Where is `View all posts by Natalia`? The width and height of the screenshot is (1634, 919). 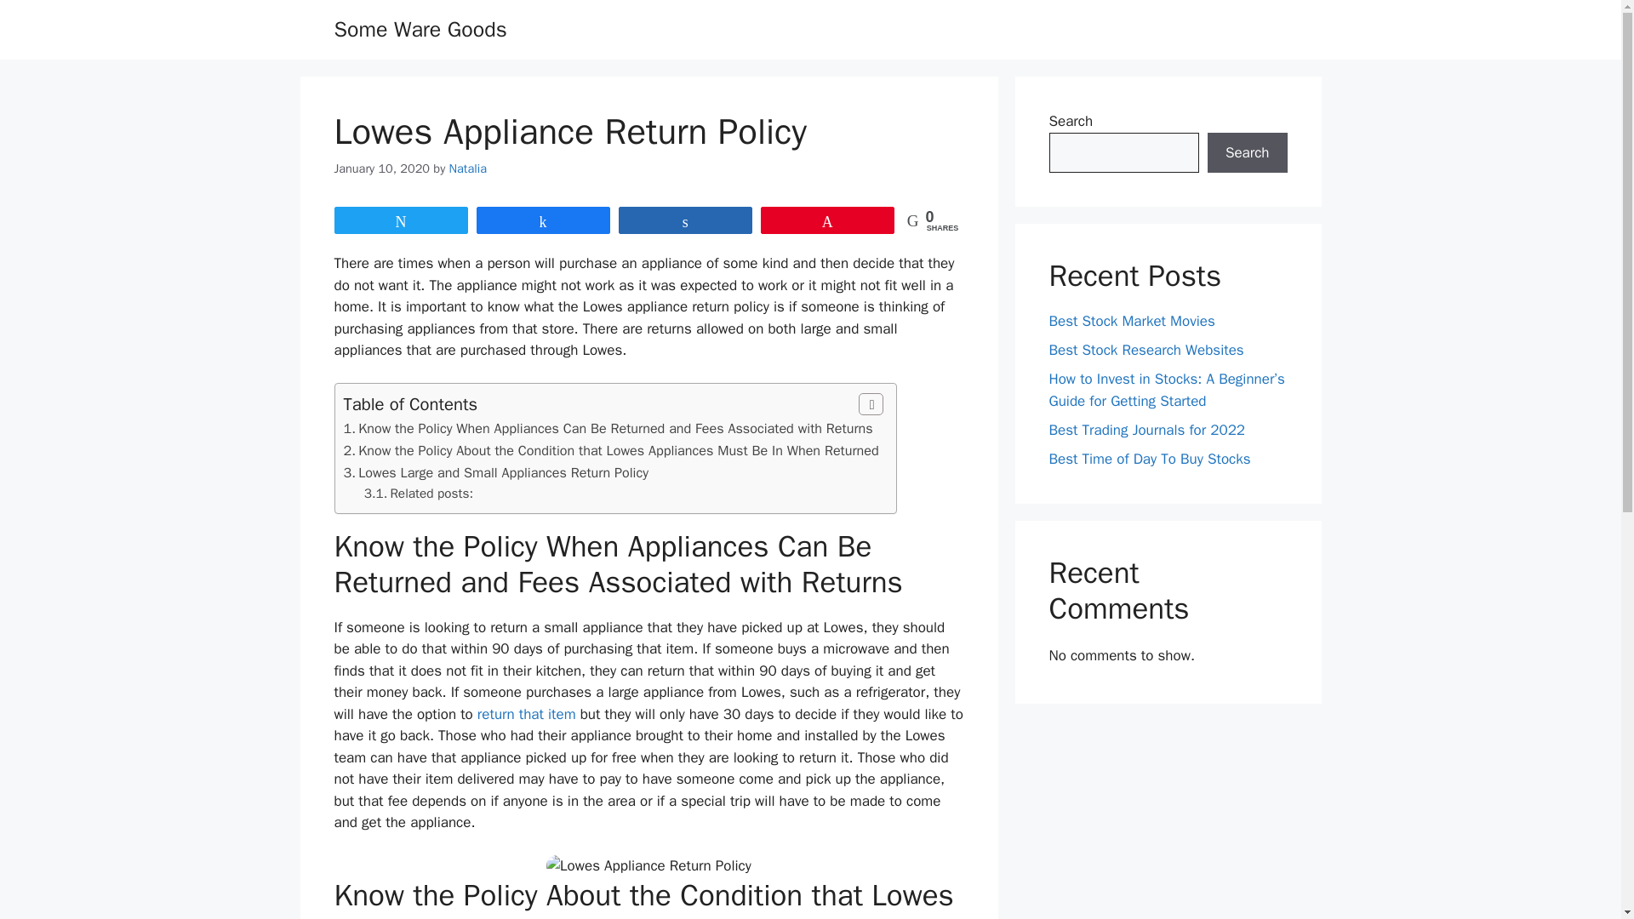 View all posts by Natalia is located at coordinates (468, 168).